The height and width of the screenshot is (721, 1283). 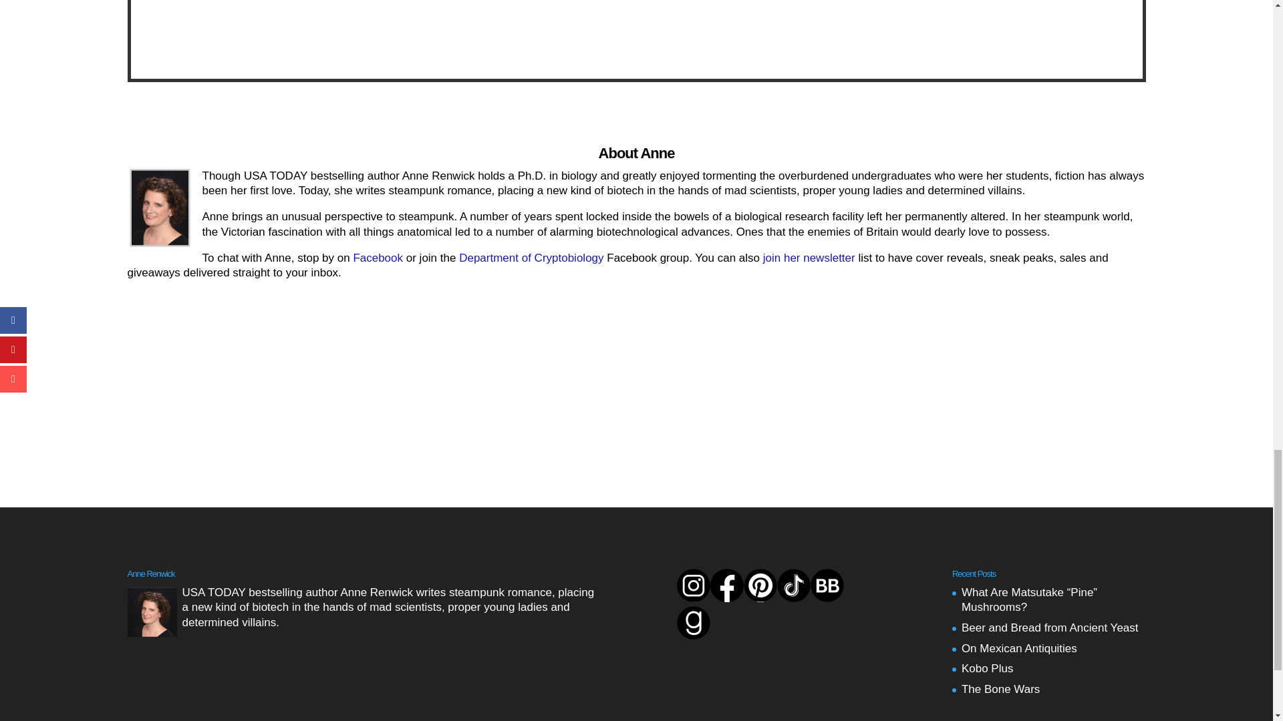 I want to click on Contraptions at Key City Steampunk, so click(x=637, y=31).